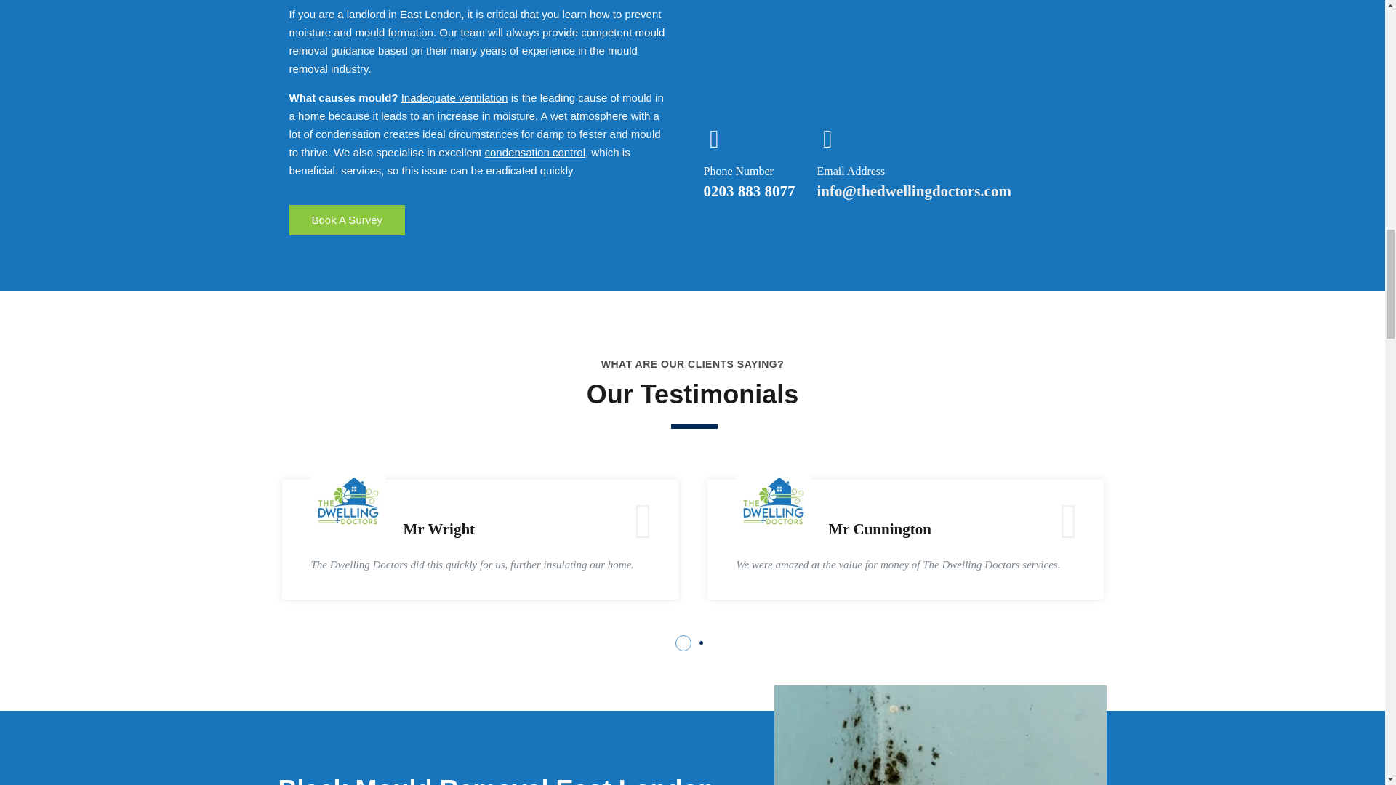 Image resolution: width=1396 pixels, height=785 pixels. I want to click on condensation control, so click(534, 152).